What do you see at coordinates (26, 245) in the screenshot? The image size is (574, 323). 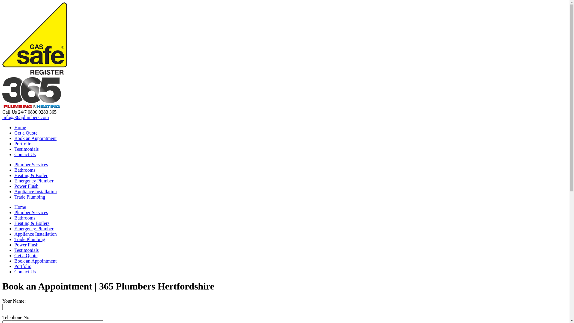 I see `Power Flush` at bounding box center [26, 245].